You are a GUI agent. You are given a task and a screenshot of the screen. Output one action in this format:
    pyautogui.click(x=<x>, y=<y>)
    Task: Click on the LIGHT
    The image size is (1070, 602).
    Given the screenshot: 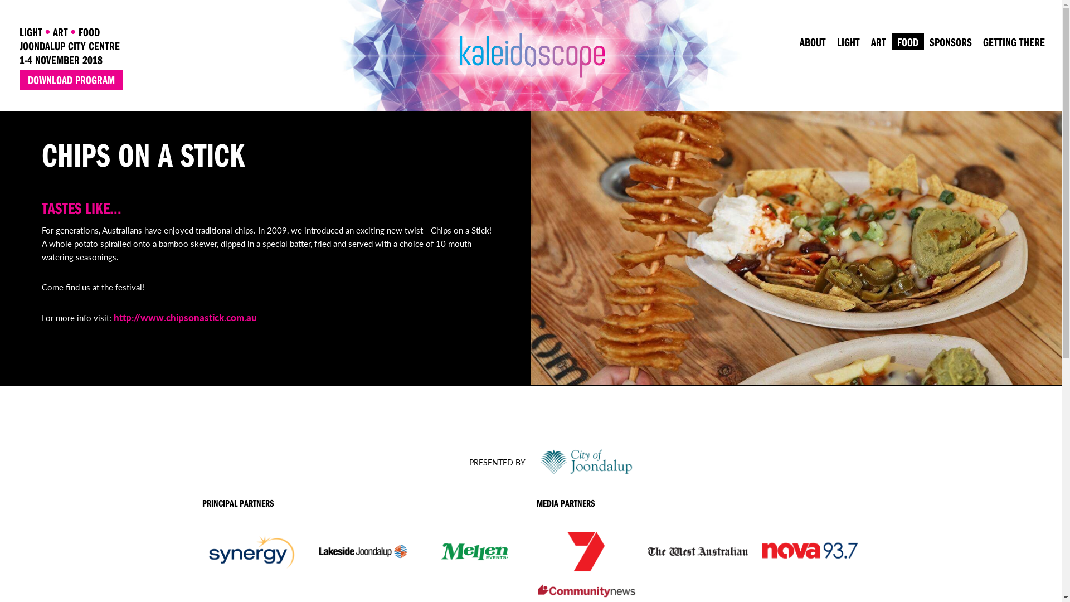 What is the action you would take?
    pyautogui.click(x=848, y=42)
    